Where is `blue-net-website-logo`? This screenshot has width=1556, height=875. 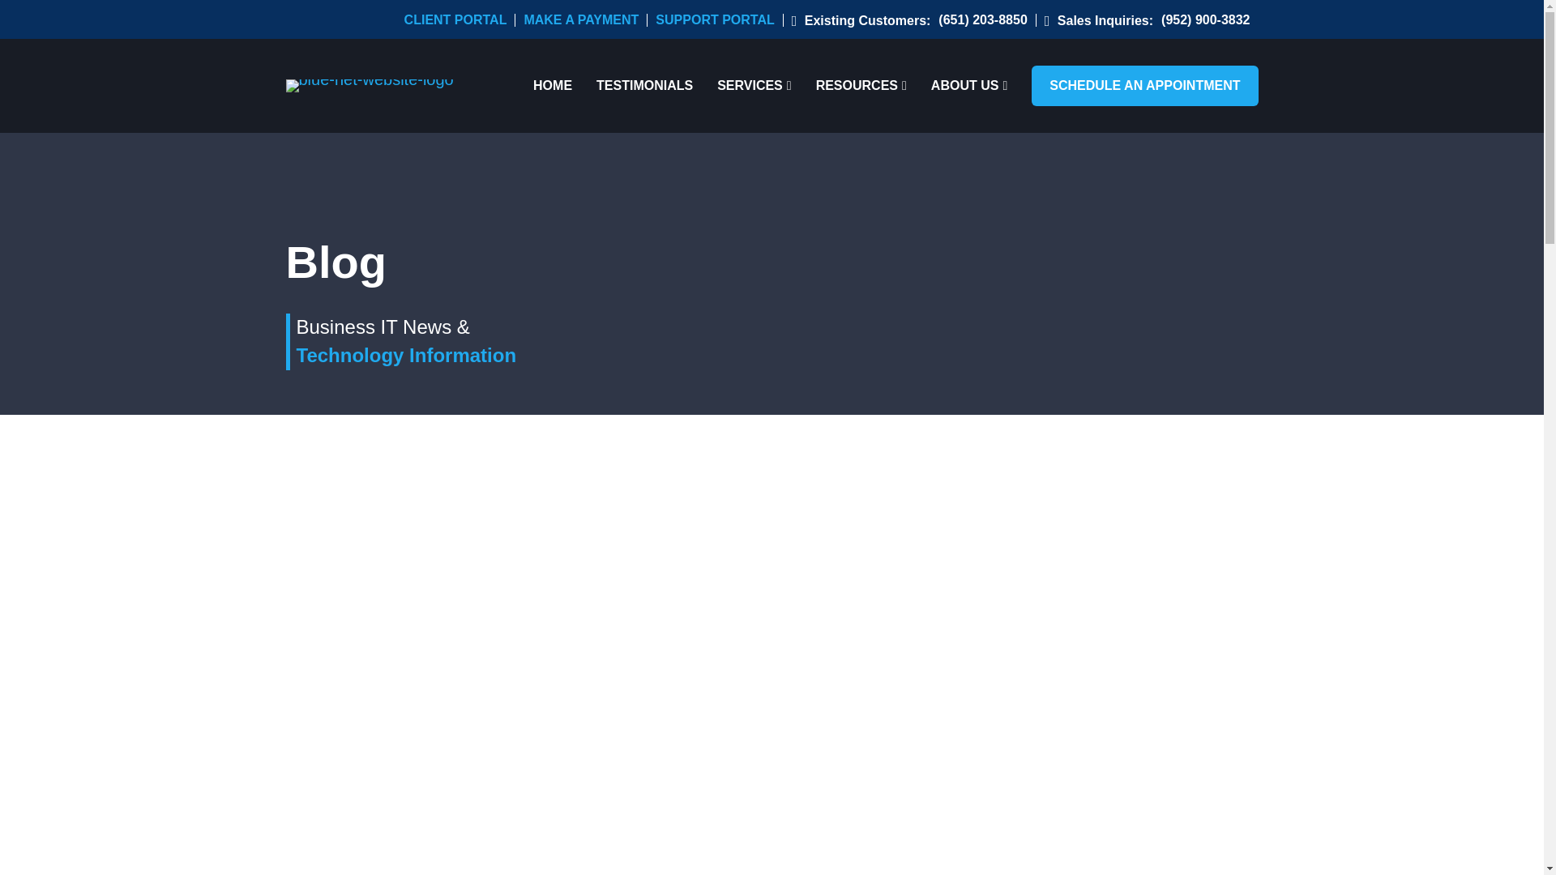
blue-net-website-logo is located at coordinates (368, 86).